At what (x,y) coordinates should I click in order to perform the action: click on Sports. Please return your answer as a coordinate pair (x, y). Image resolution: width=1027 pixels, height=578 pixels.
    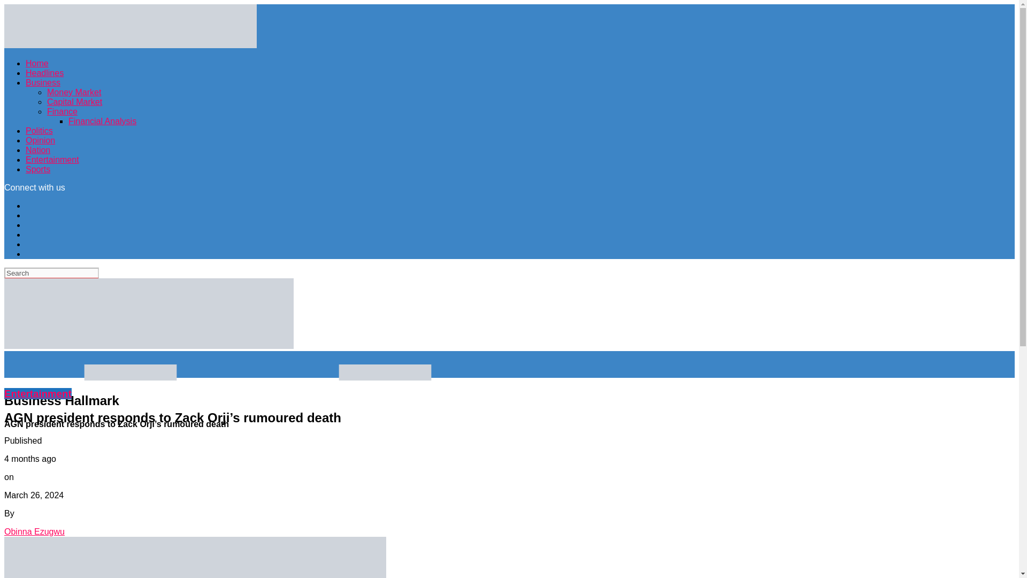
    Looking at the image, I should click on (38, 169).